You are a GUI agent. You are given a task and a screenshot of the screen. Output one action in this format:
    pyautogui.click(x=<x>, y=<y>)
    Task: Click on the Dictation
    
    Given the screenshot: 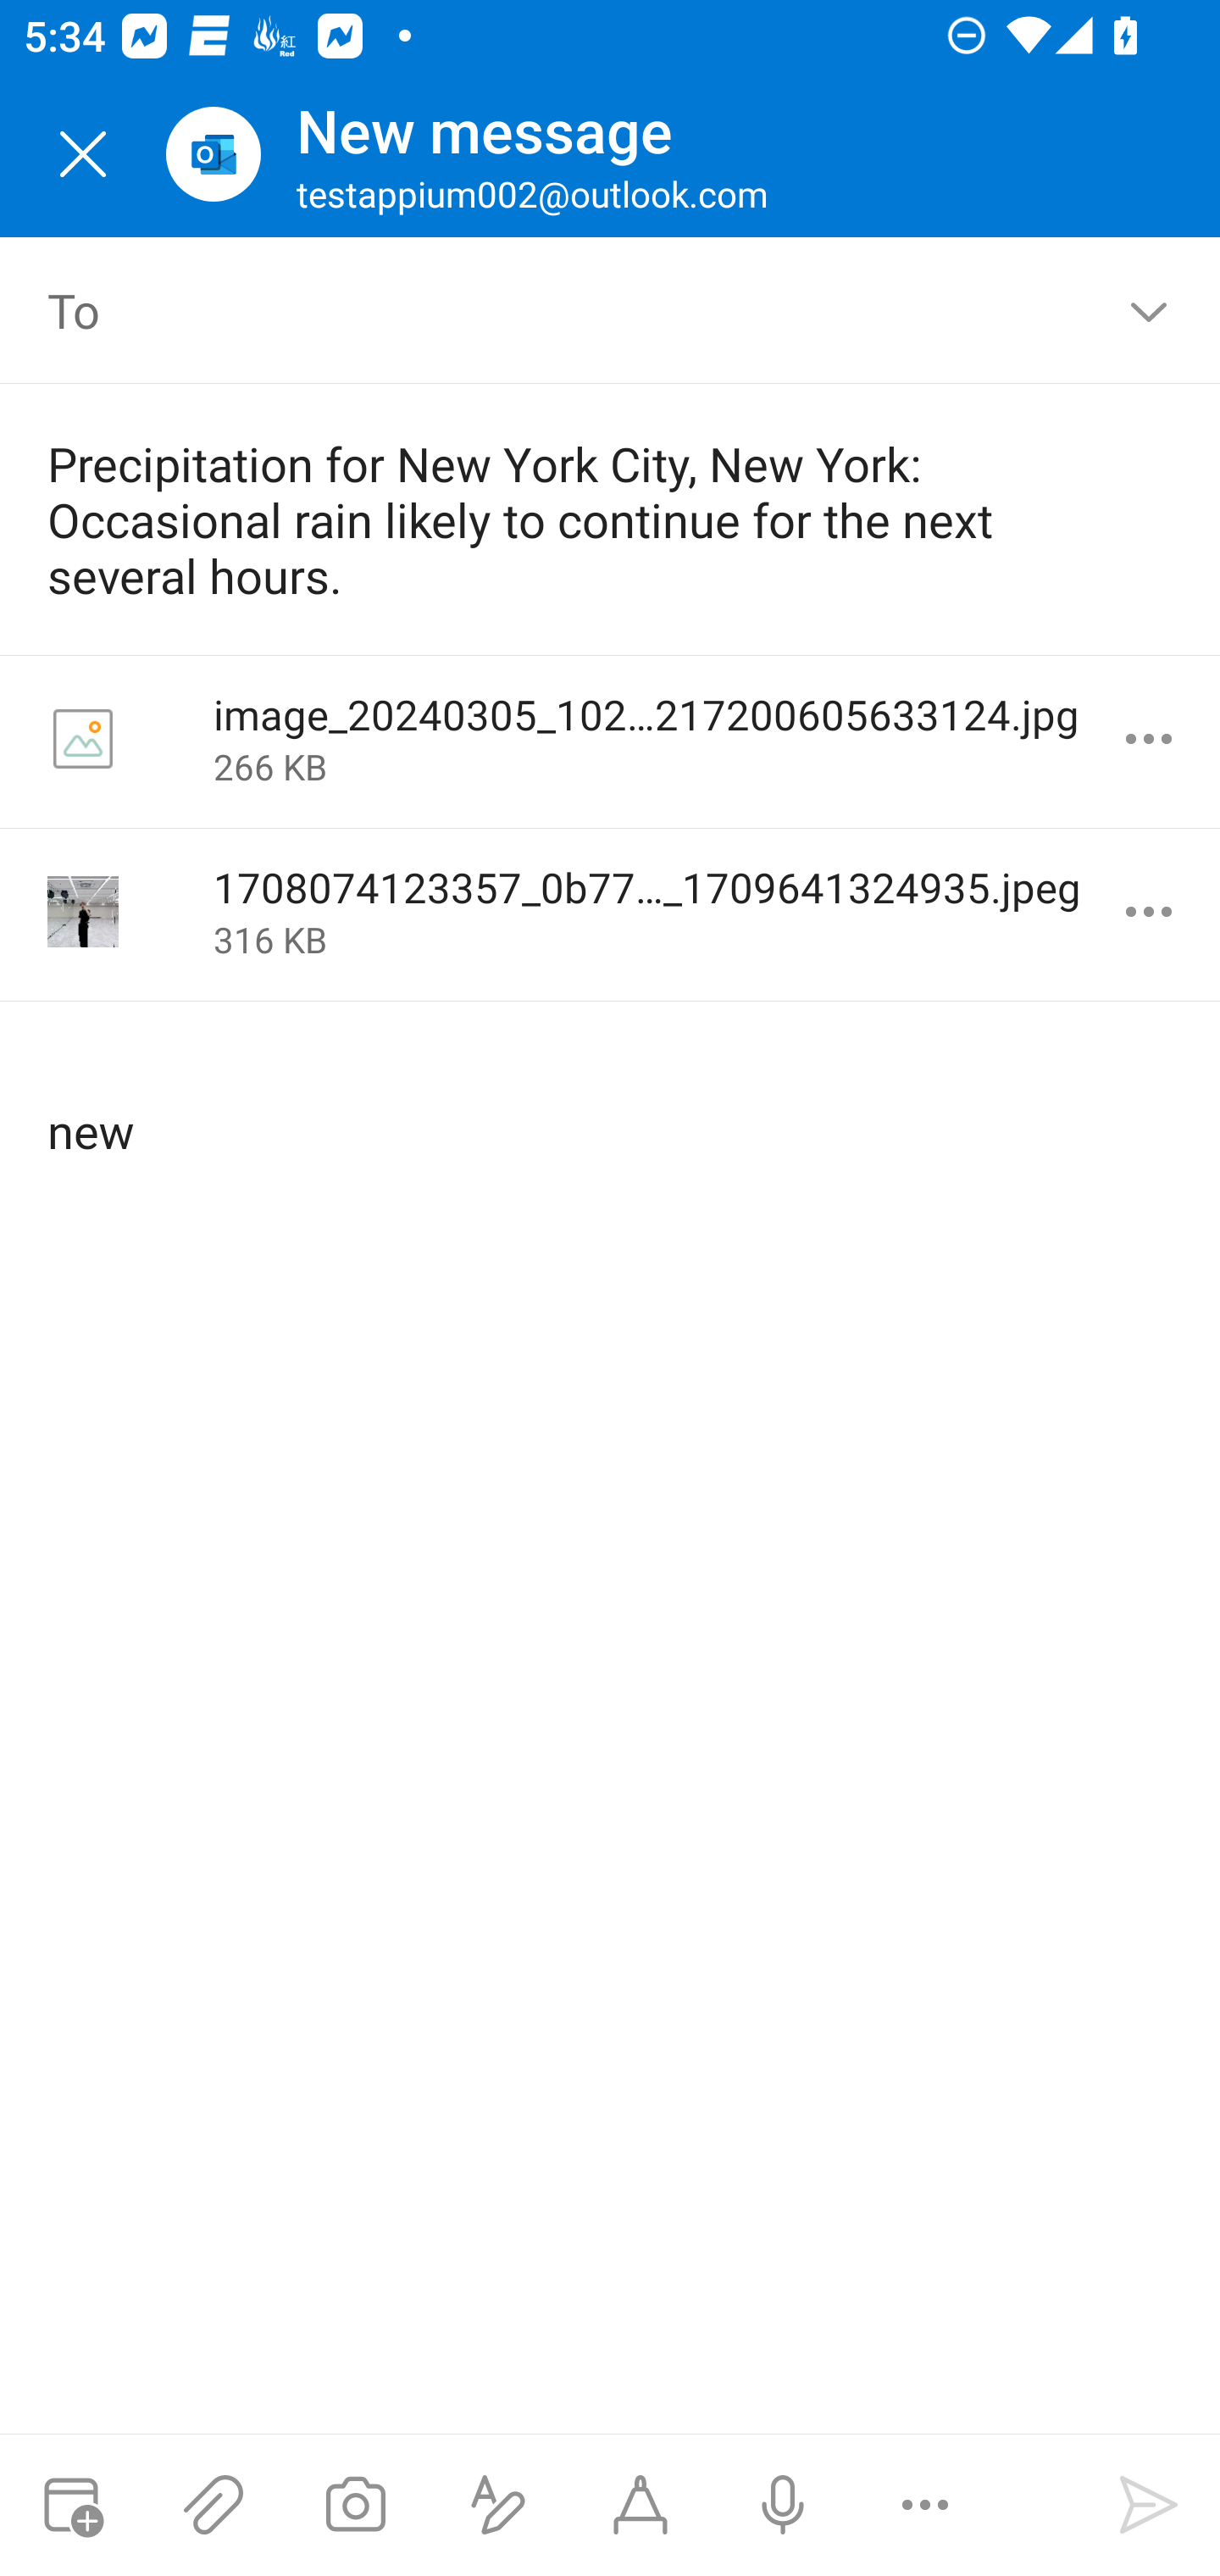 What is the action you would take?
    pyautogui.click(x=782, y=2505)
    